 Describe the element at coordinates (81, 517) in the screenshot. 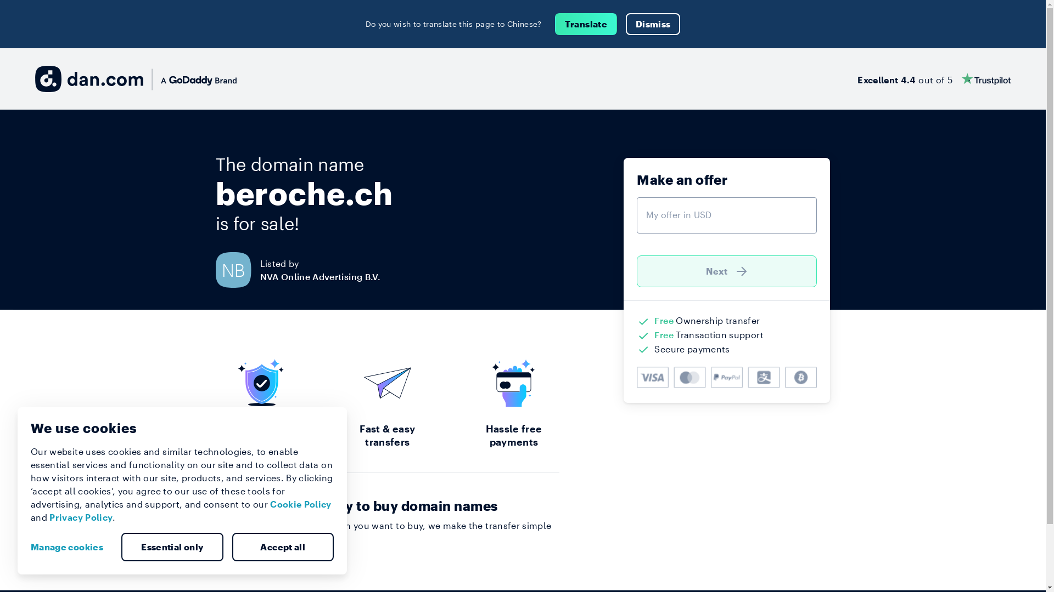

I see `Privacy Policy` at that location.